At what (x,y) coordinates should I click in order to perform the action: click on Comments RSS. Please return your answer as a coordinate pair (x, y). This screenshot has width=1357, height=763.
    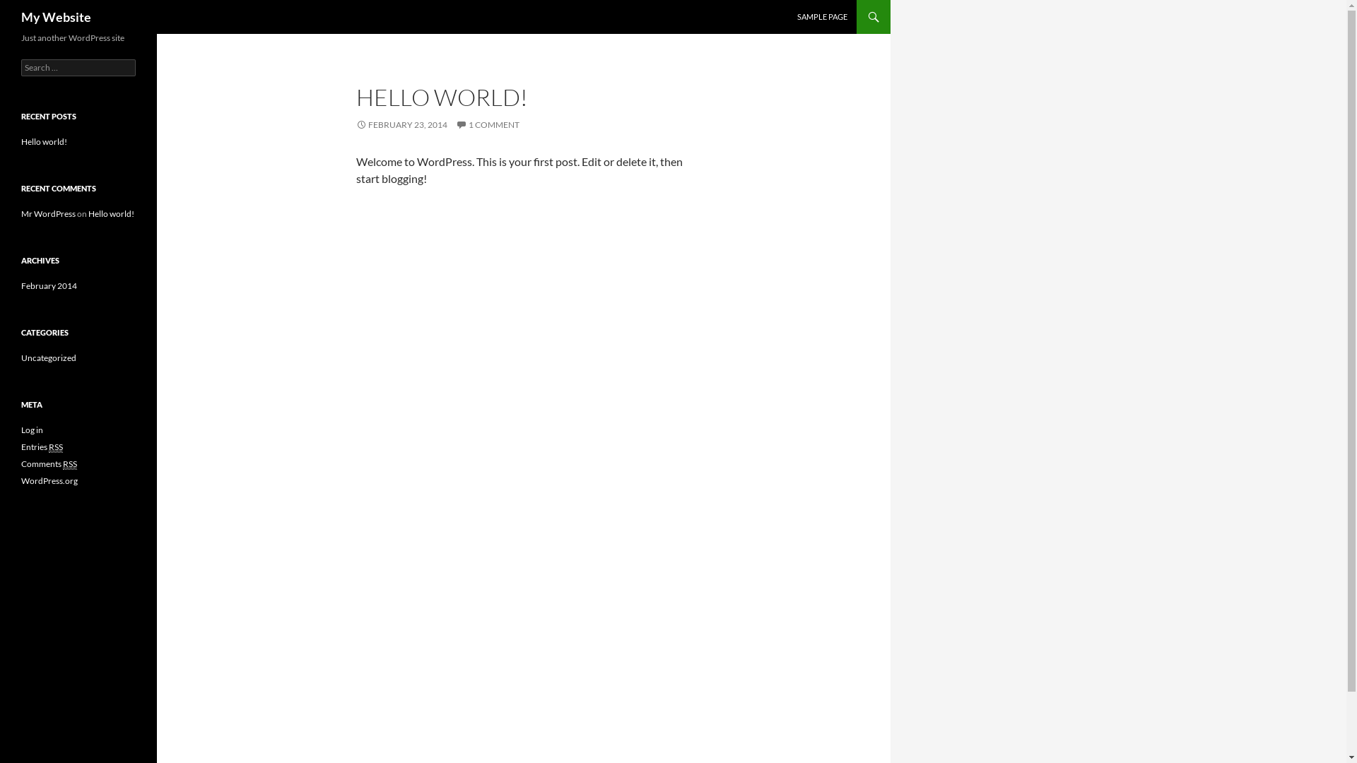
    Looking at the image, I should click on (49, 464).